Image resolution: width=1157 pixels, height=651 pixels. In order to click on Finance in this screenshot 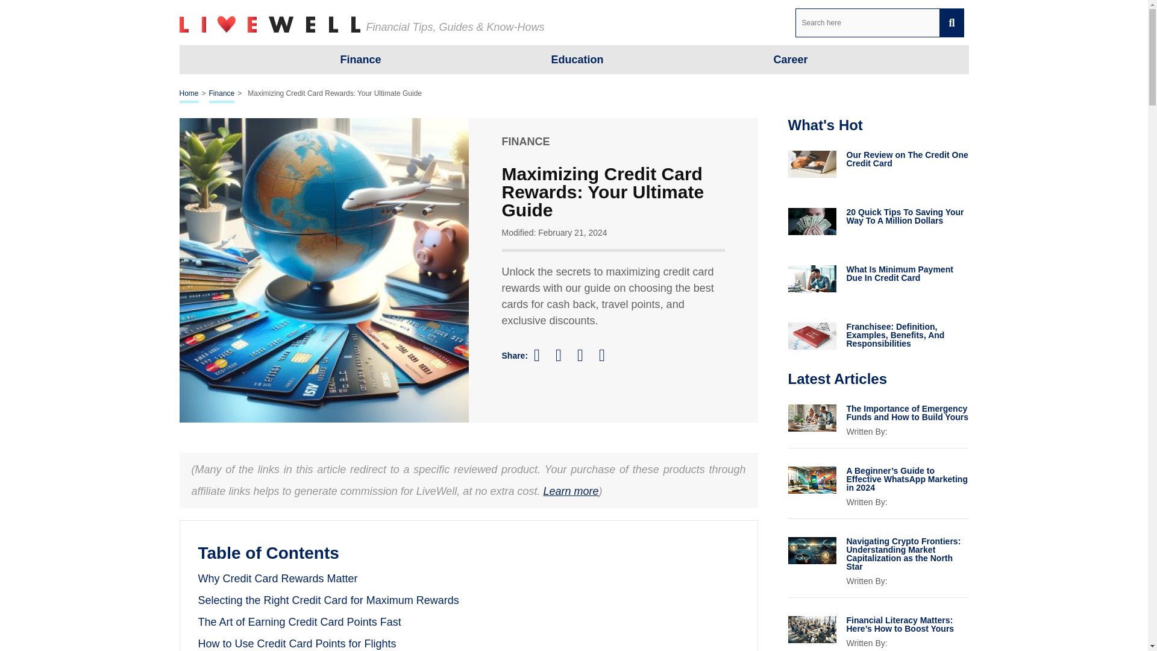, I will do `click(222, 94)`.